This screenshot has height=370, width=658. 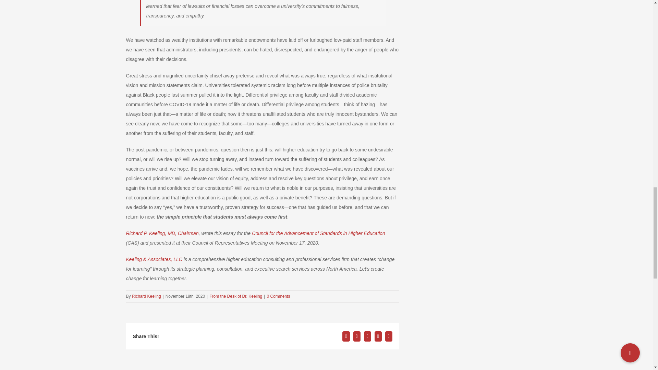 I want to click on Council for the Advancement of Standards in Higher Education, so click(x=318, y=233).